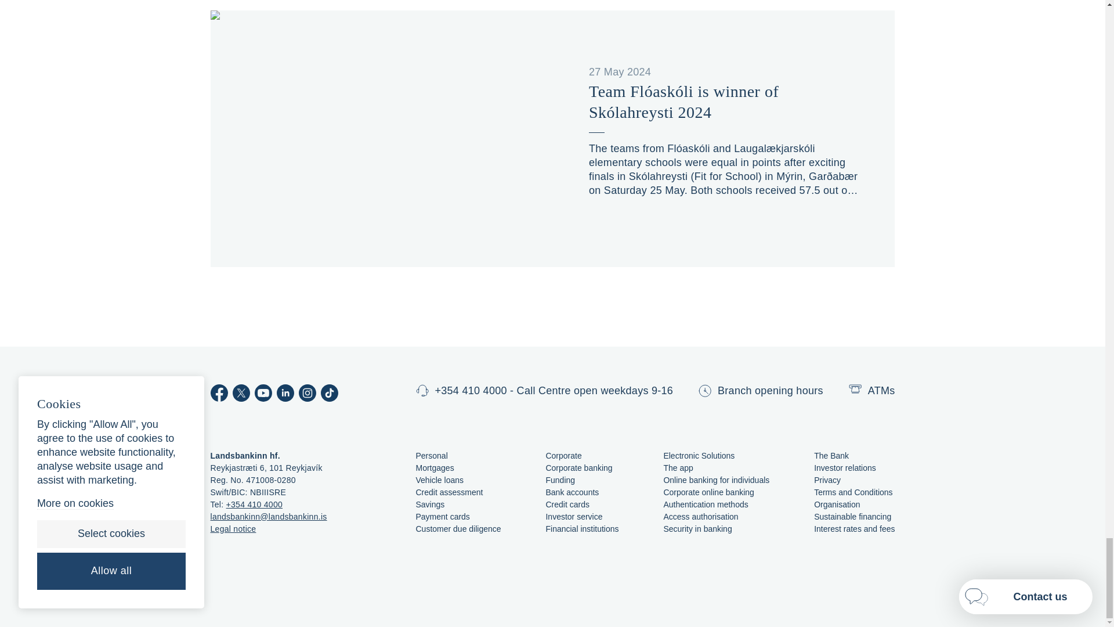 The image size is (1114, 627). Describe the element at coordinates (760, 393) in the screenshot. I see `Branch opening hours` at that location.